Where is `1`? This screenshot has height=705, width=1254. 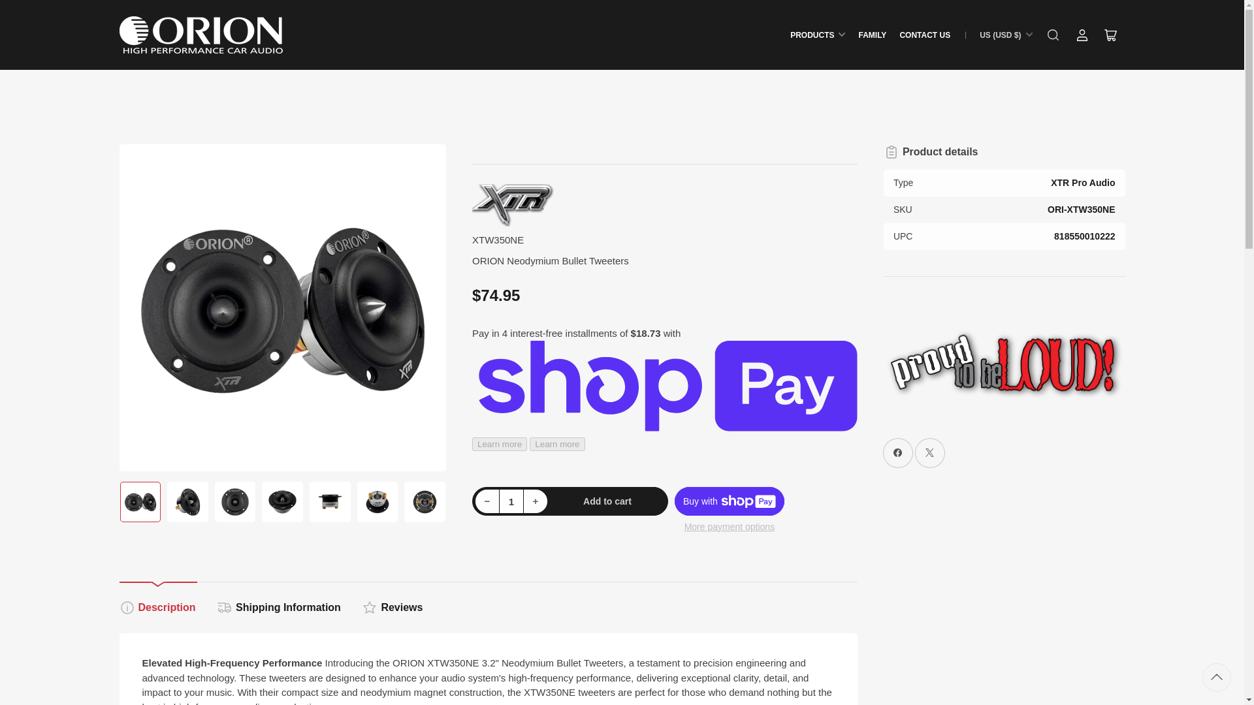 1 is located at coordinates (511, 501).